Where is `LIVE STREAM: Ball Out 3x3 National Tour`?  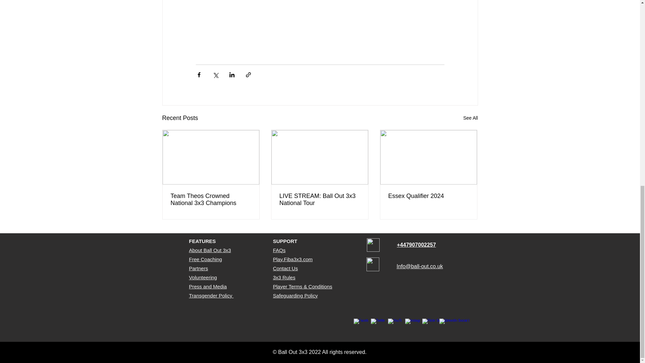
LIVE STREAM: Ball Out 3x3 National Tour is located at coordinates (319, 200).